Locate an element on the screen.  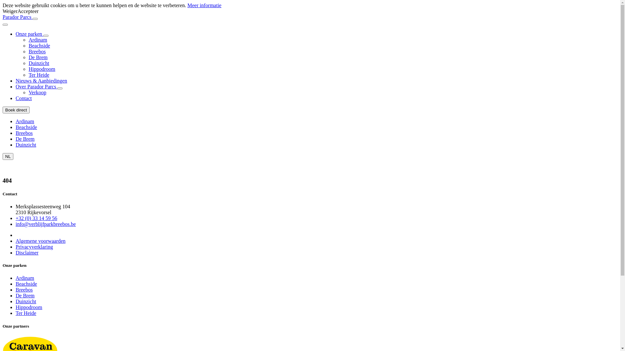
Meer informatie is located at coordinates (204, 5).